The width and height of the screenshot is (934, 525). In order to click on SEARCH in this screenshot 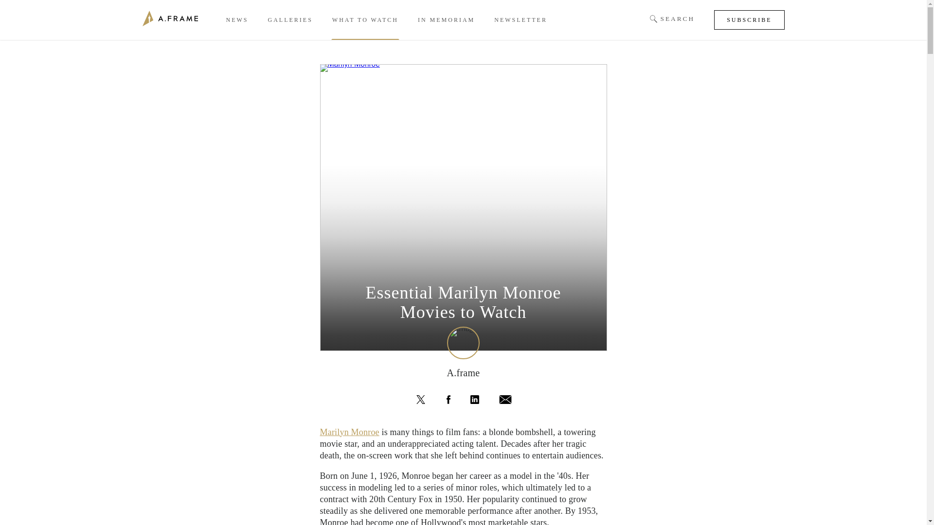, I will do `click(672, 19)`.